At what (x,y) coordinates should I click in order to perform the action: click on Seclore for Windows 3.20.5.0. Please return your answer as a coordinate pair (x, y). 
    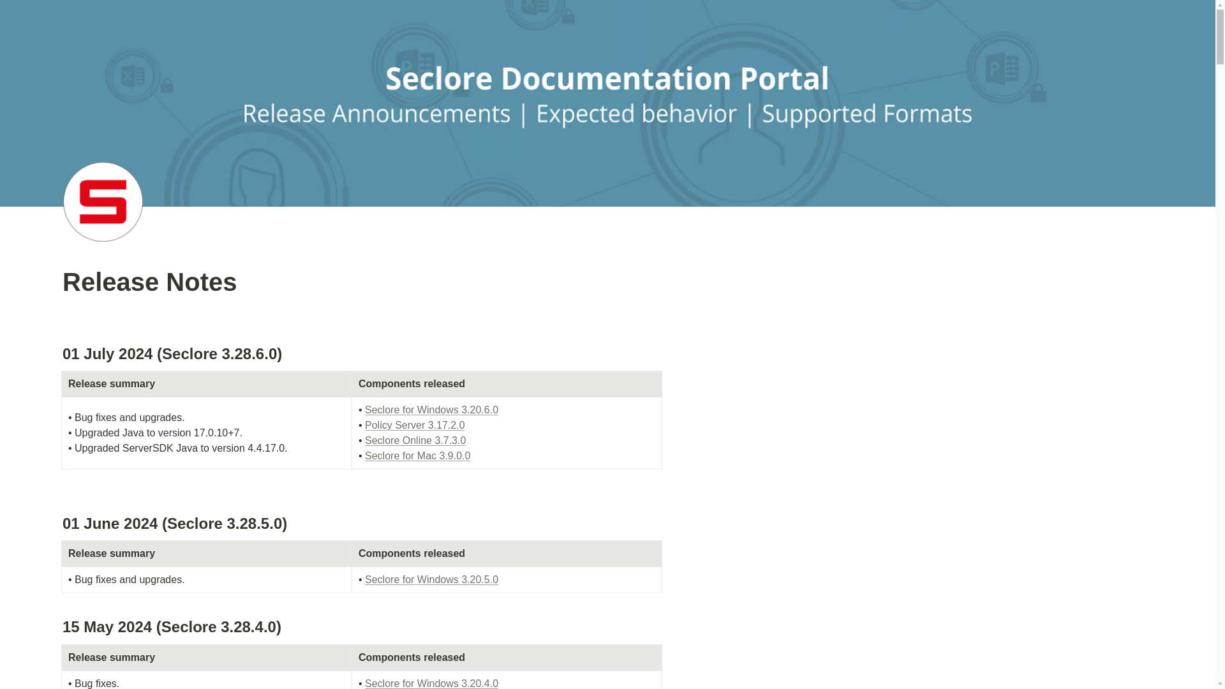
    Looking at the image, I should click on (431, 579).